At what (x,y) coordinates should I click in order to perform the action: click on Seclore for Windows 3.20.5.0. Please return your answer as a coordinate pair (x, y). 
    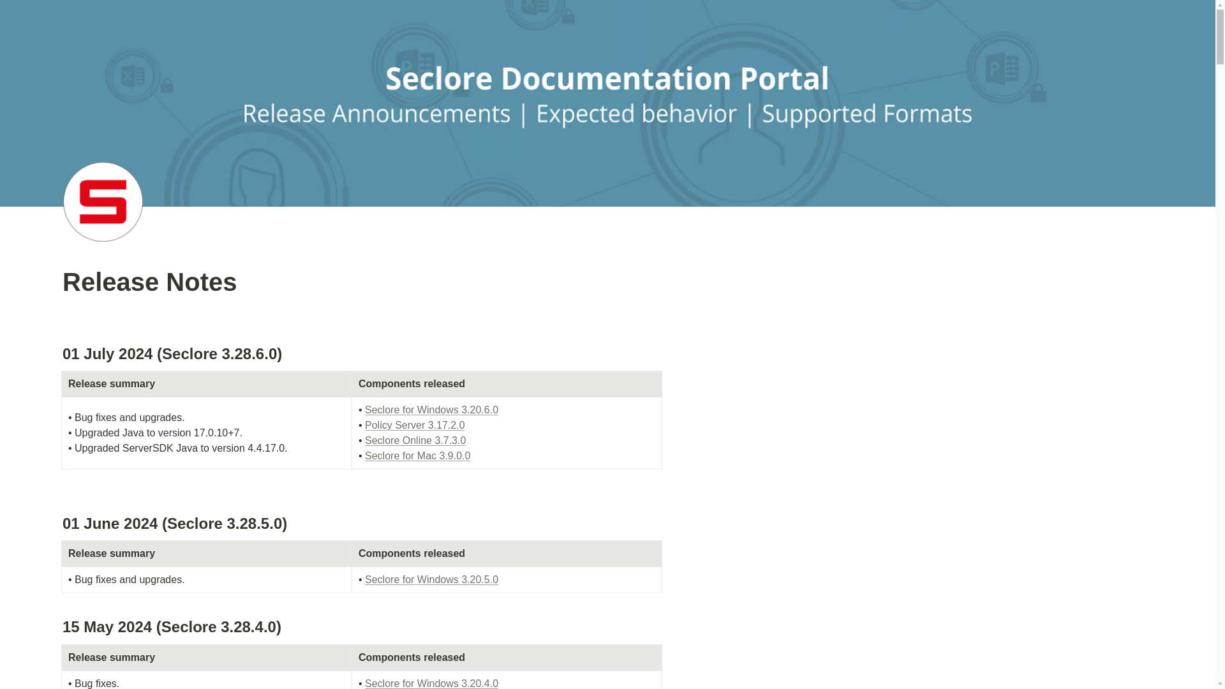
    Looking at the image, I should click on (431, 579).